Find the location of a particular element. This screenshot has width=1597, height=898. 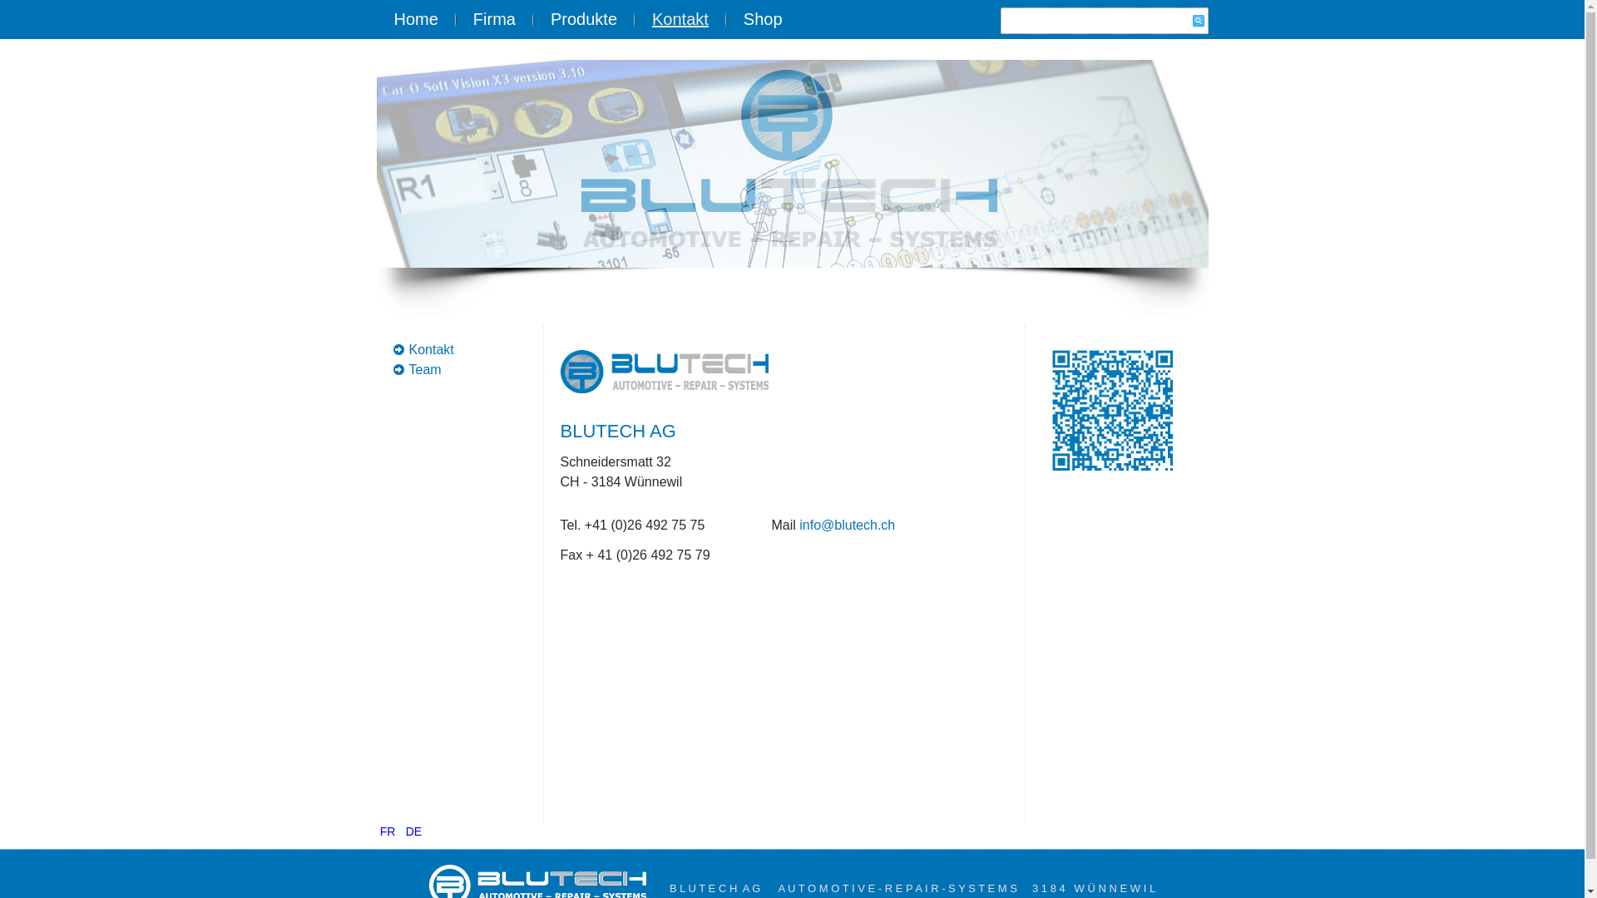

Shop is located at coordinates (764, 20).